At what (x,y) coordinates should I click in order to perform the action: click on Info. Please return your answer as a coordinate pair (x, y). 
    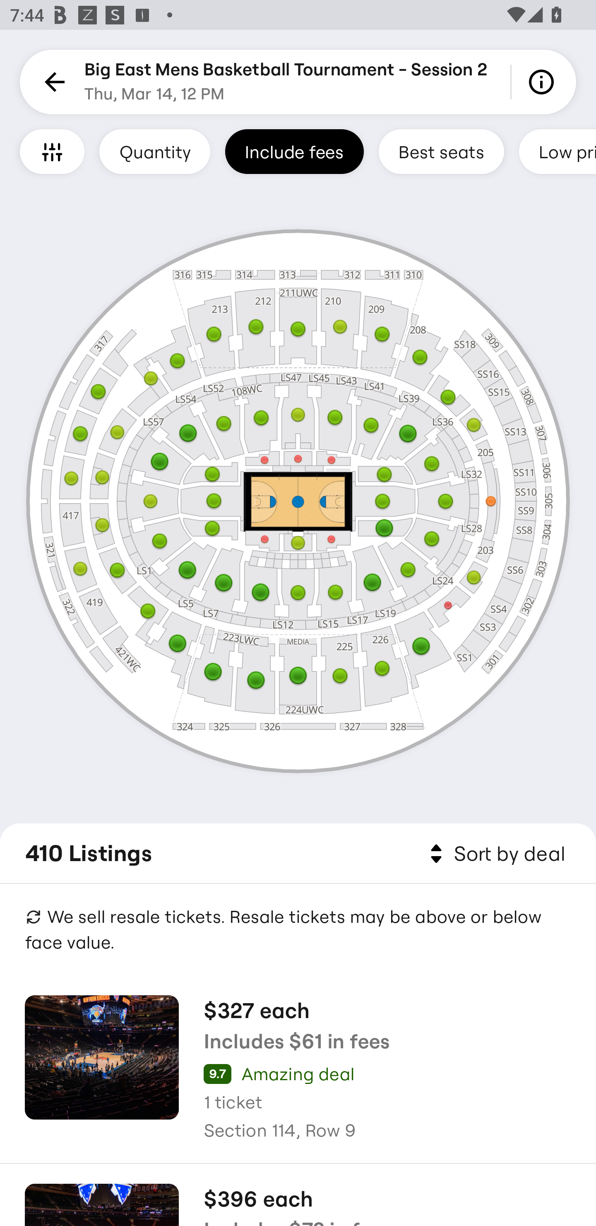
    Looking at the image, I should click on (544, 82).